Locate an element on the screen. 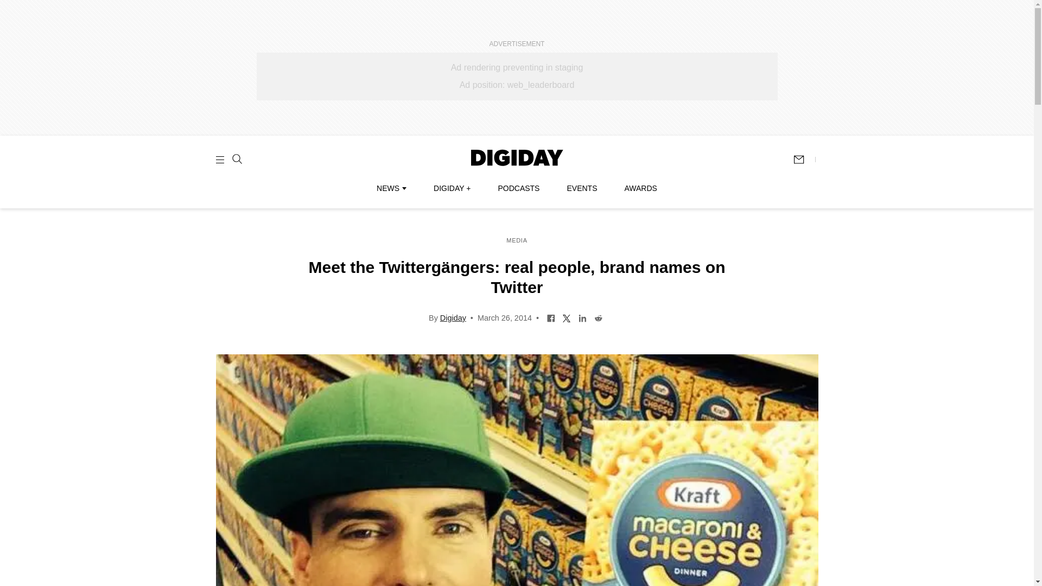 This screenshot has height=586, width=1042. AWARDS is located at coordinates (640, 188).